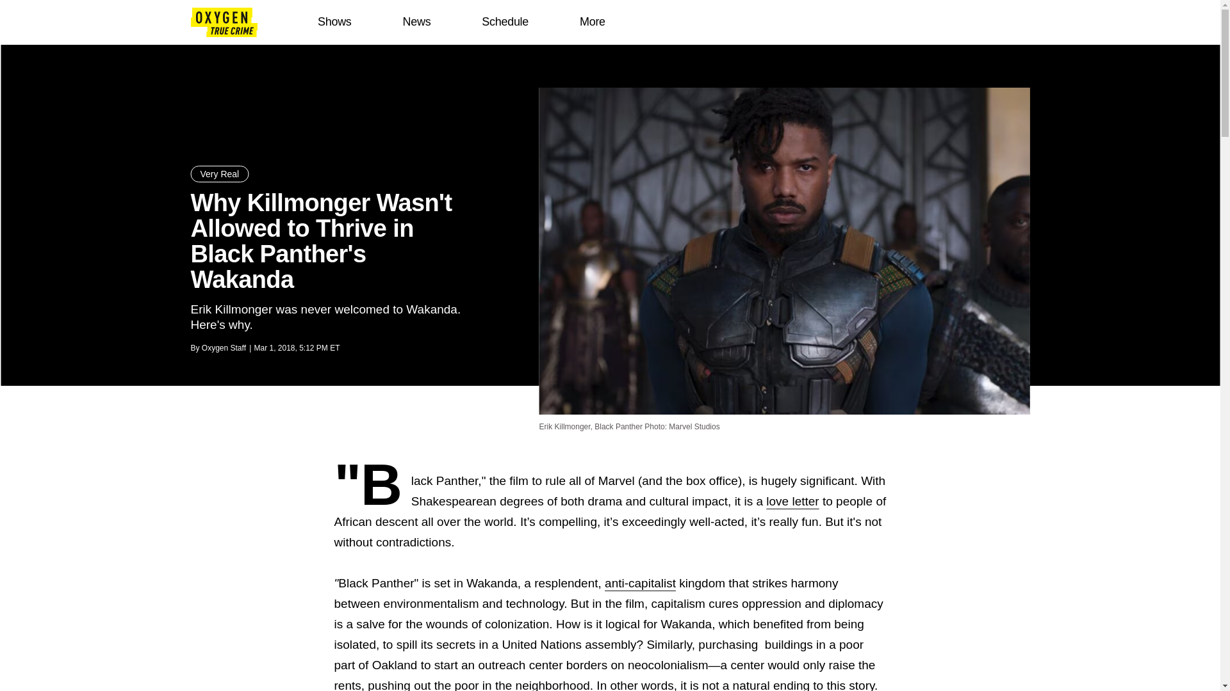 This screenshot has height=691, width=1230. I want to click on anti-capitalist, so click(640, 583).